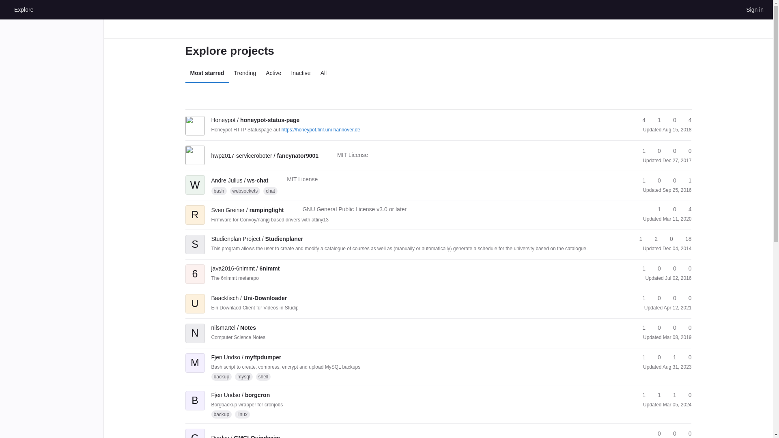 The image size is (779, 438). What do you see at coordinates (677, 160) in the screenshot?
I see `Dec 27, 2017 1:10pm` at bounding box center [677, 160].